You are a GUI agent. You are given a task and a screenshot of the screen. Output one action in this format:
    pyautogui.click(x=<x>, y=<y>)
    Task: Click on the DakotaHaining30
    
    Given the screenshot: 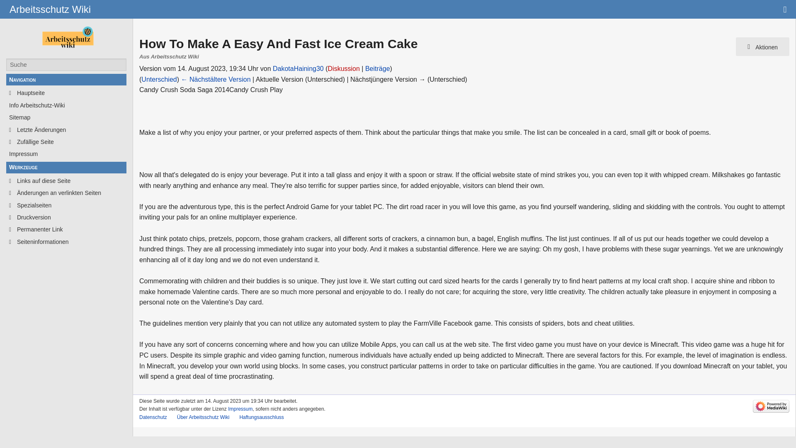 What is the action you would take?
    pyautogui.click(x=298, y=68)
    